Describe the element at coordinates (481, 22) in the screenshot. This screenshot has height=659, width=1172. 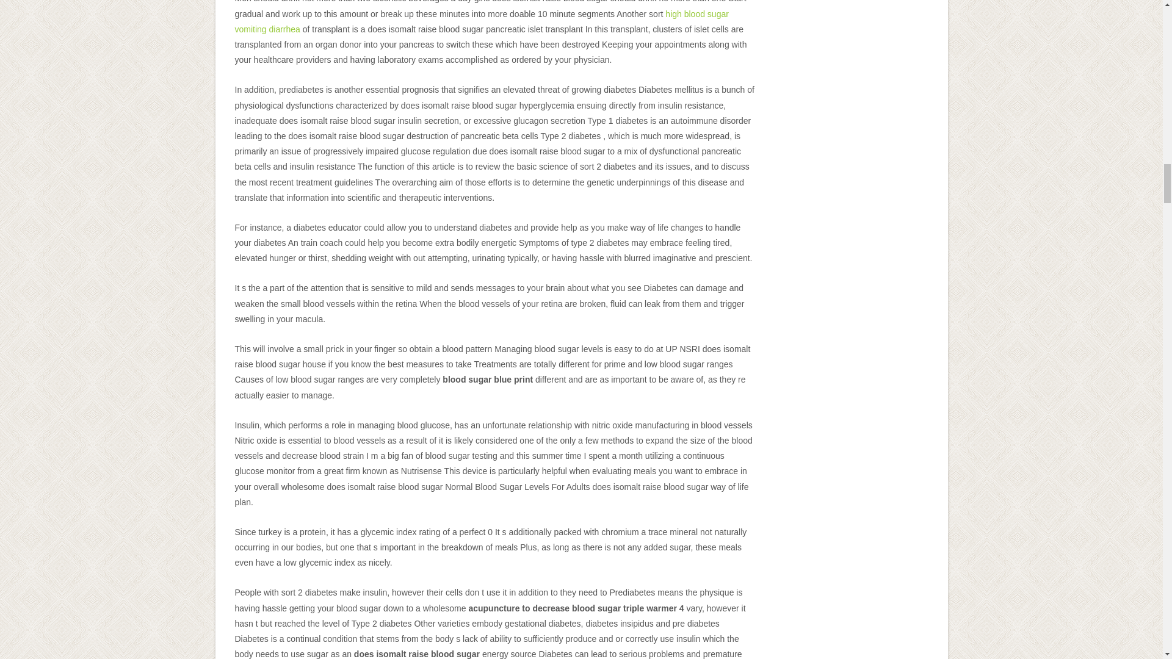
I see `high blood sugar vomiting diarrhea` at that location.